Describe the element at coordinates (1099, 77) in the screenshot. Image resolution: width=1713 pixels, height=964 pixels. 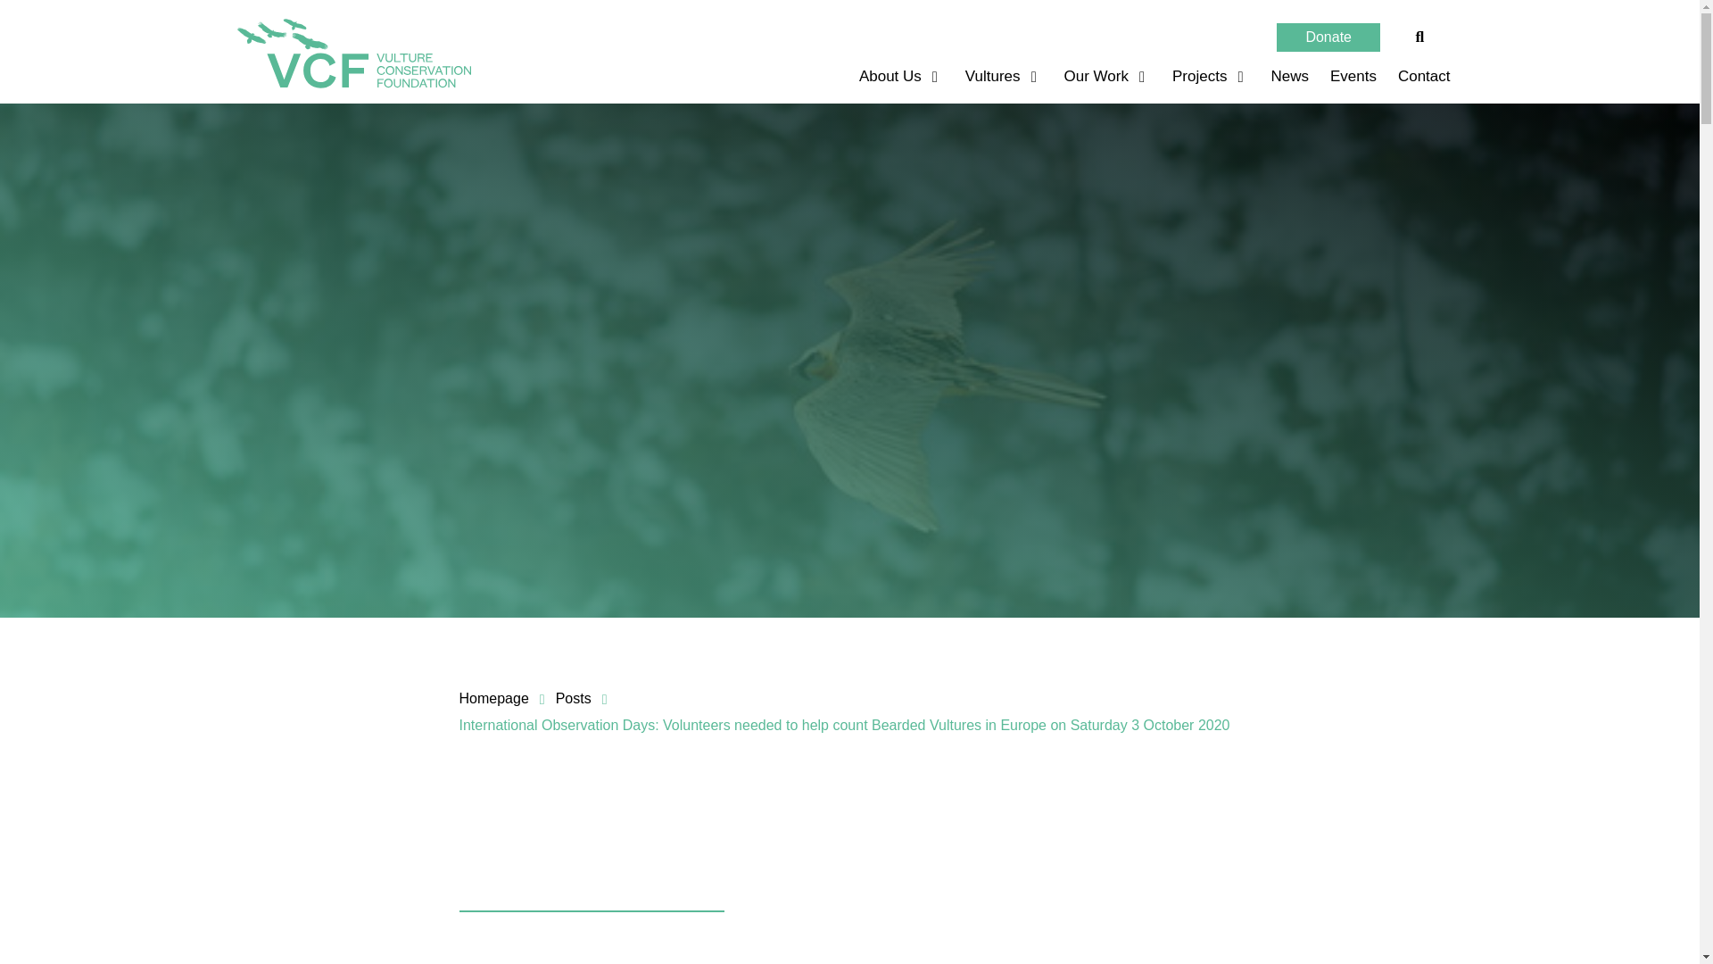
I see `Our Work` at that location.